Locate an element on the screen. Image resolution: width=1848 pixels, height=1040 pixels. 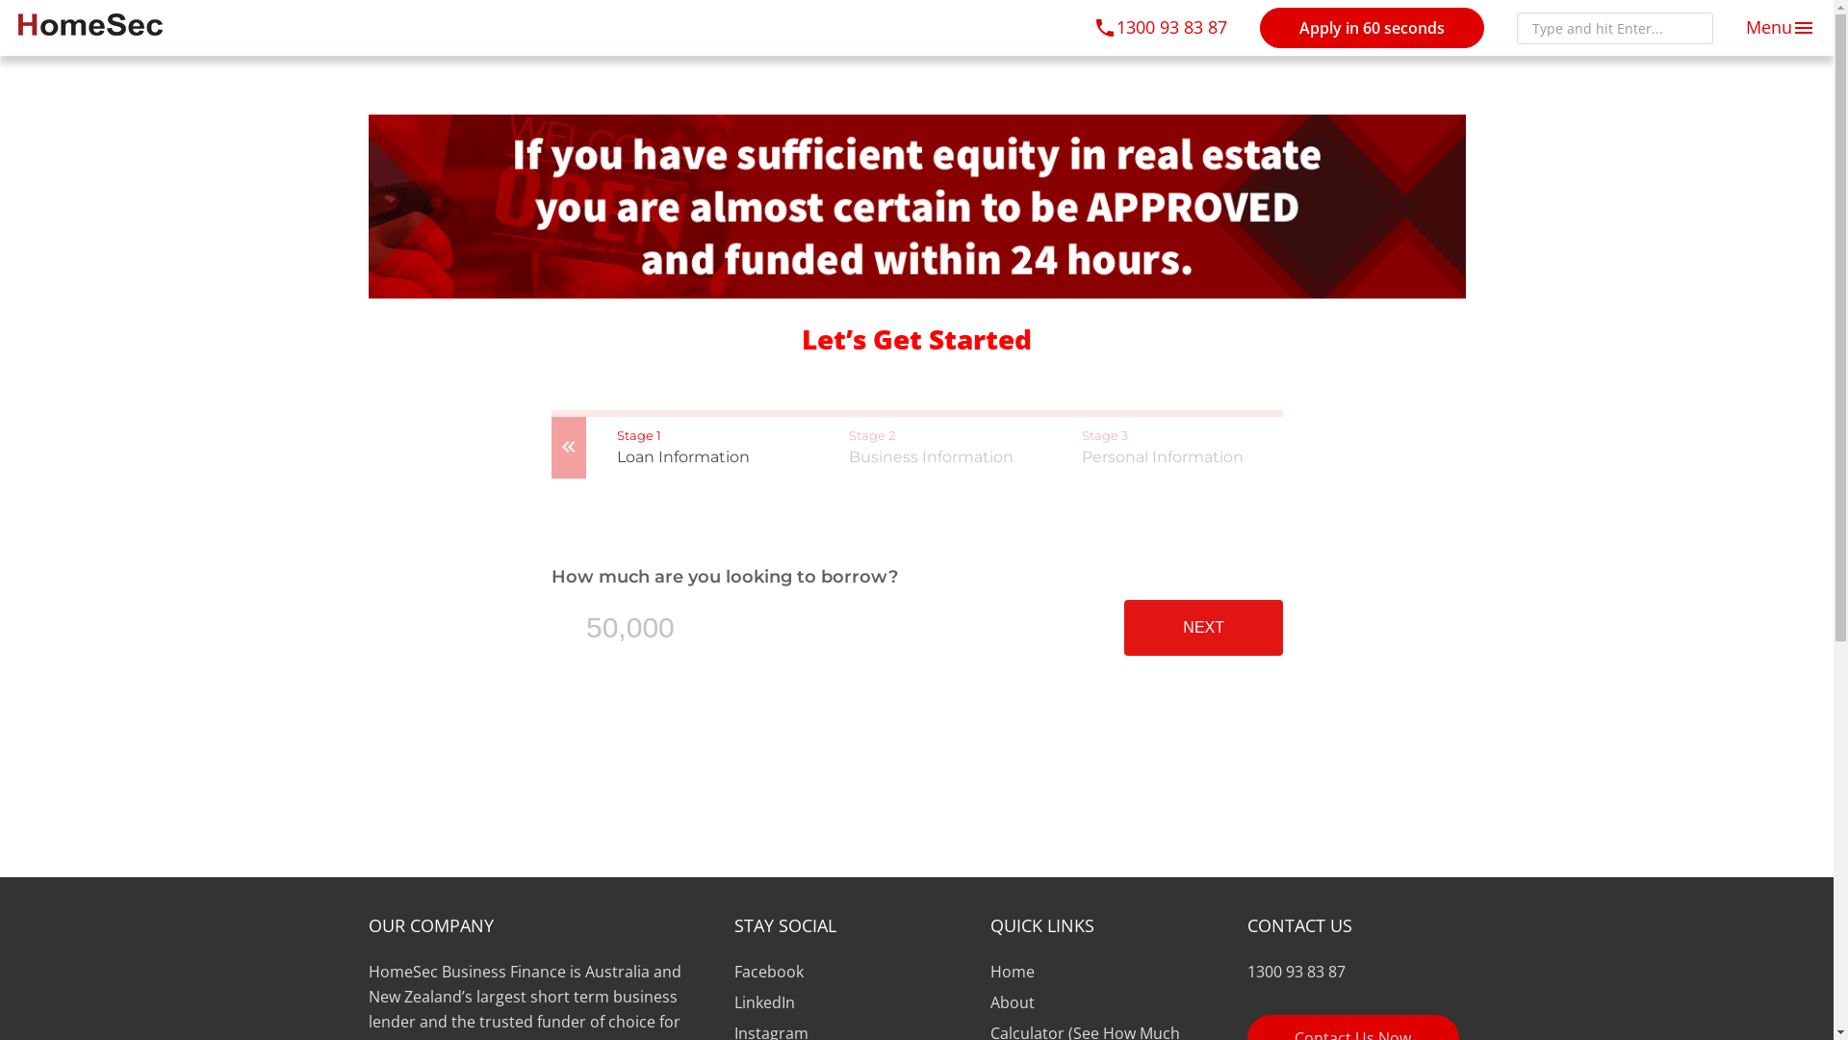
LinkedIn is located at coordinates (764, 1002).